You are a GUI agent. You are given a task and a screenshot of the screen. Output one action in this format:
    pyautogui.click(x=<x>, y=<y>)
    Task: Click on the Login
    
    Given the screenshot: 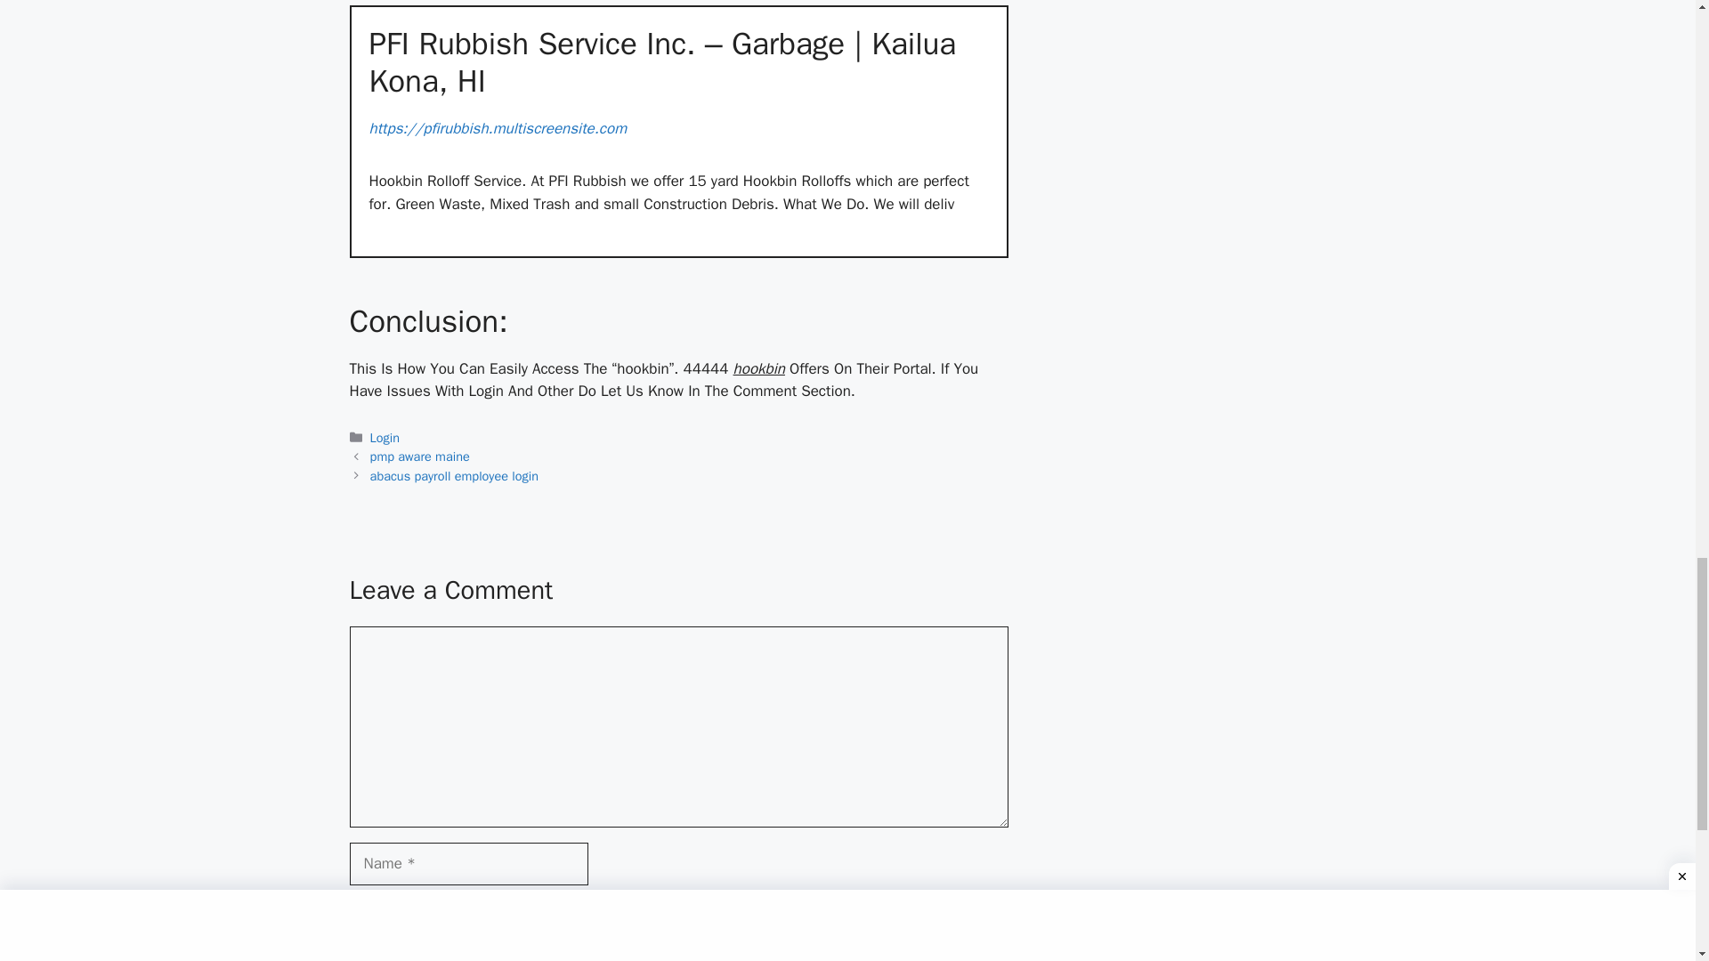 What is the action you would take?
    pyautogui.click(x=385, y=438)
    